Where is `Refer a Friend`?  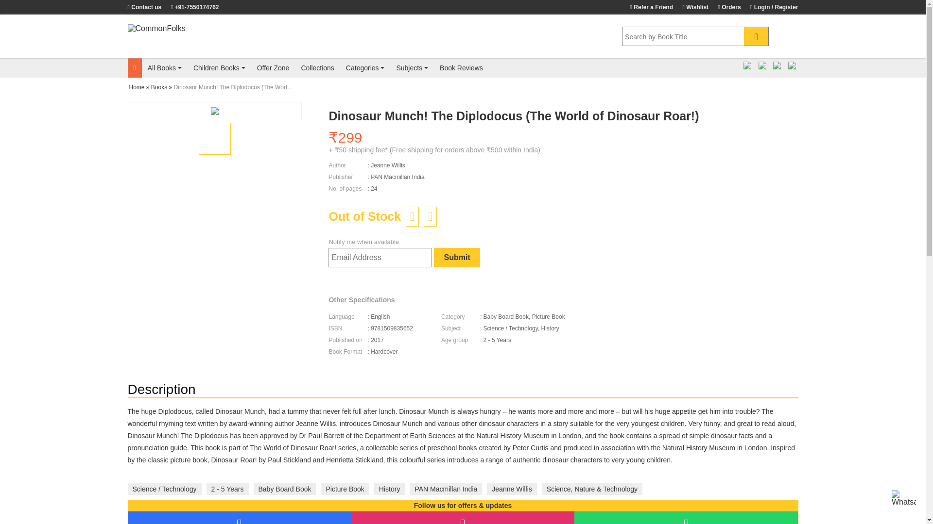 Refer a Friend is located at coordinates (648, 6).